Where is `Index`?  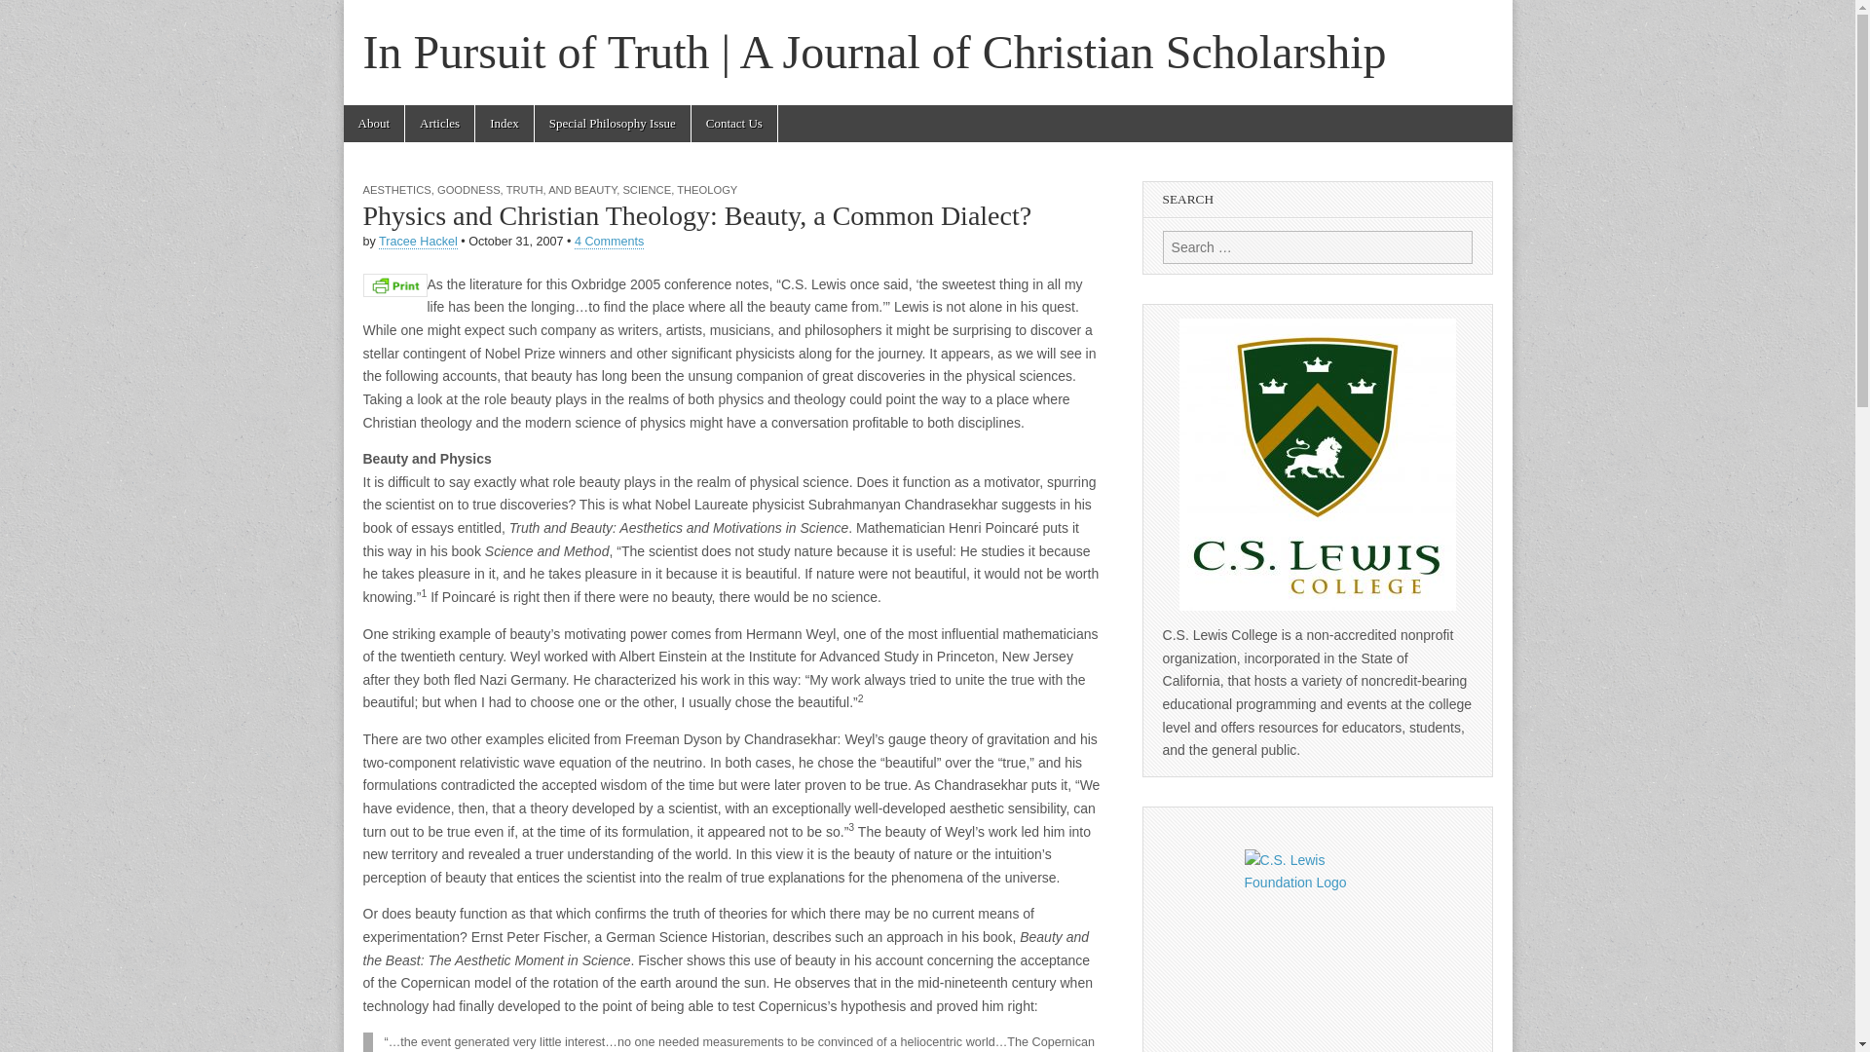
Index is located at coordinates (504, 123).